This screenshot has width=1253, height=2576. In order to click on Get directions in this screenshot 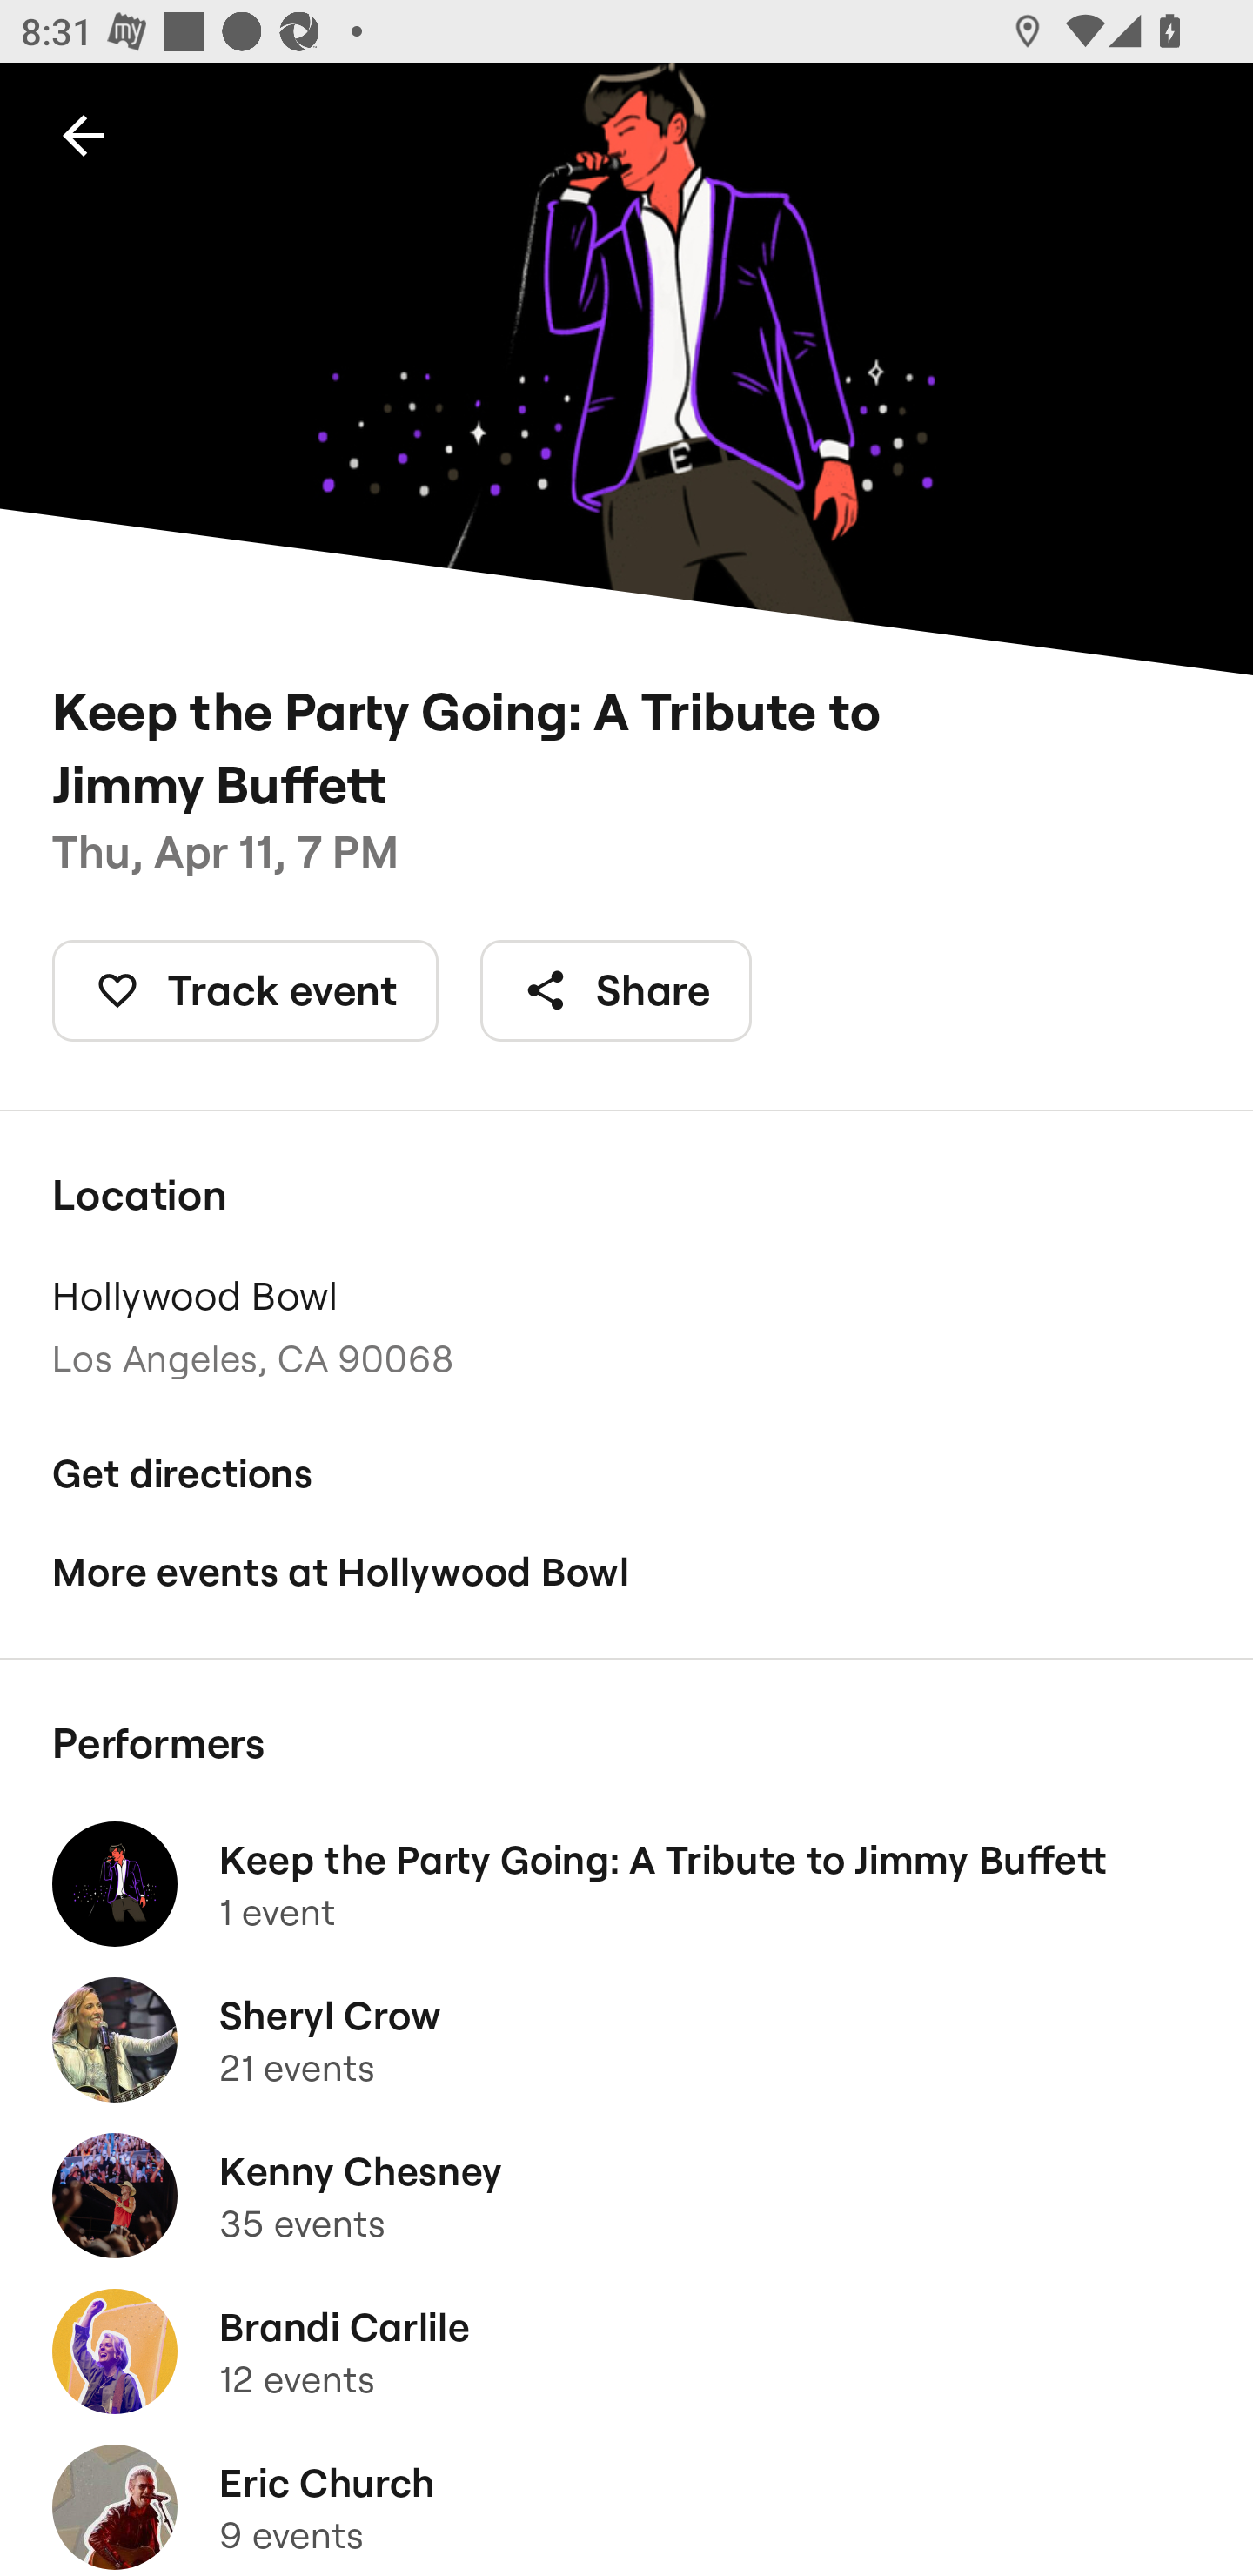, I will do `click(626, 1472)`.